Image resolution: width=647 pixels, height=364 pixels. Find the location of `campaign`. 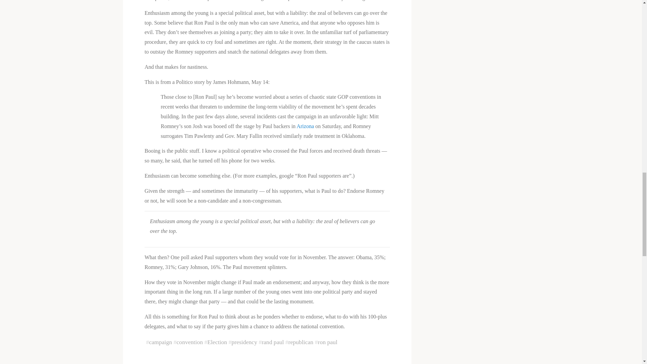

campaign is located at coordinates (160, 342).